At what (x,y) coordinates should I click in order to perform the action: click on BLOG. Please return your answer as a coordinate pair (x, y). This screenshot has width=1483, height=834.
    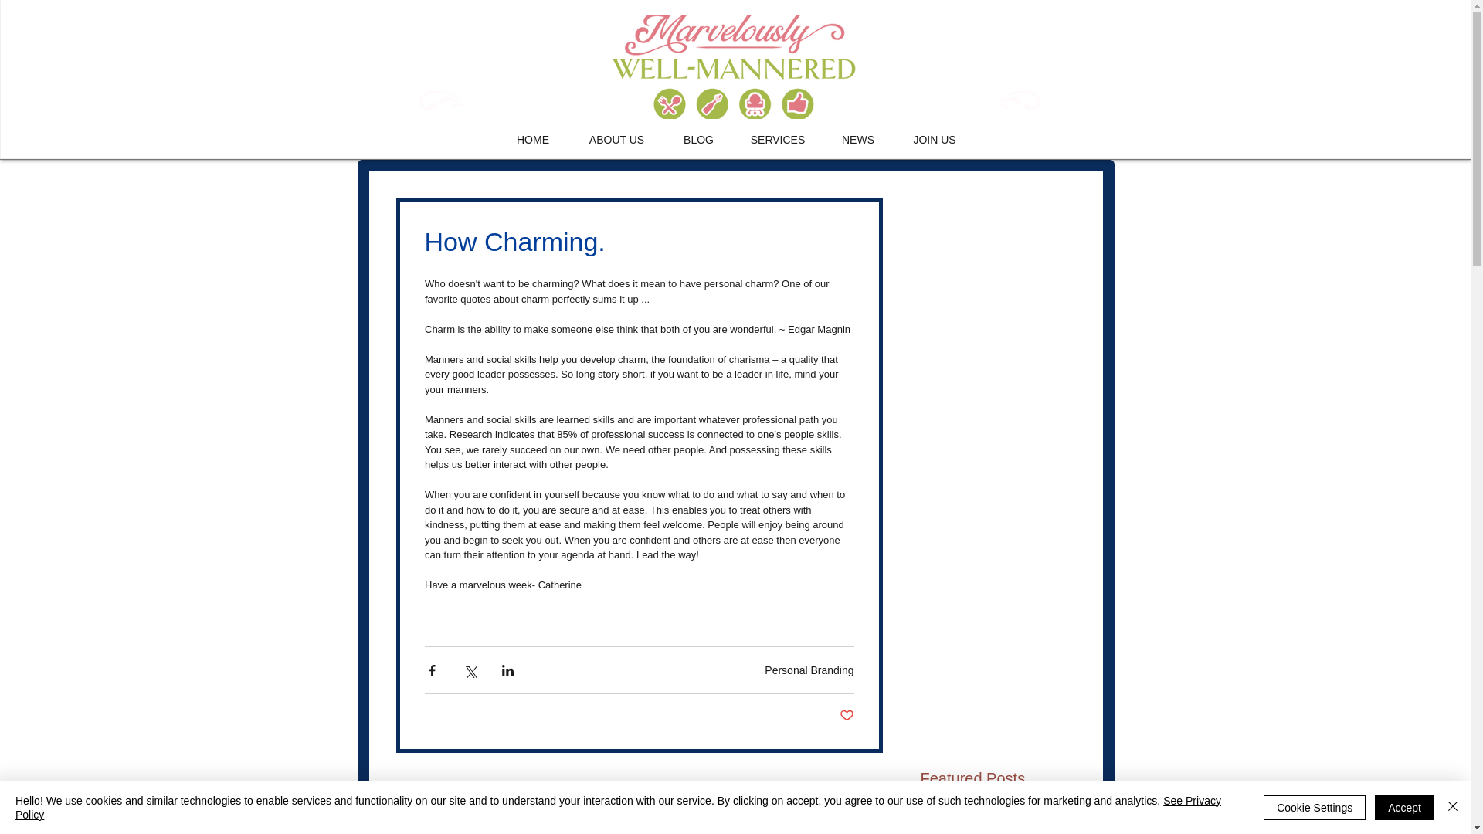
    Looking at the image, I should click on (699, 139).